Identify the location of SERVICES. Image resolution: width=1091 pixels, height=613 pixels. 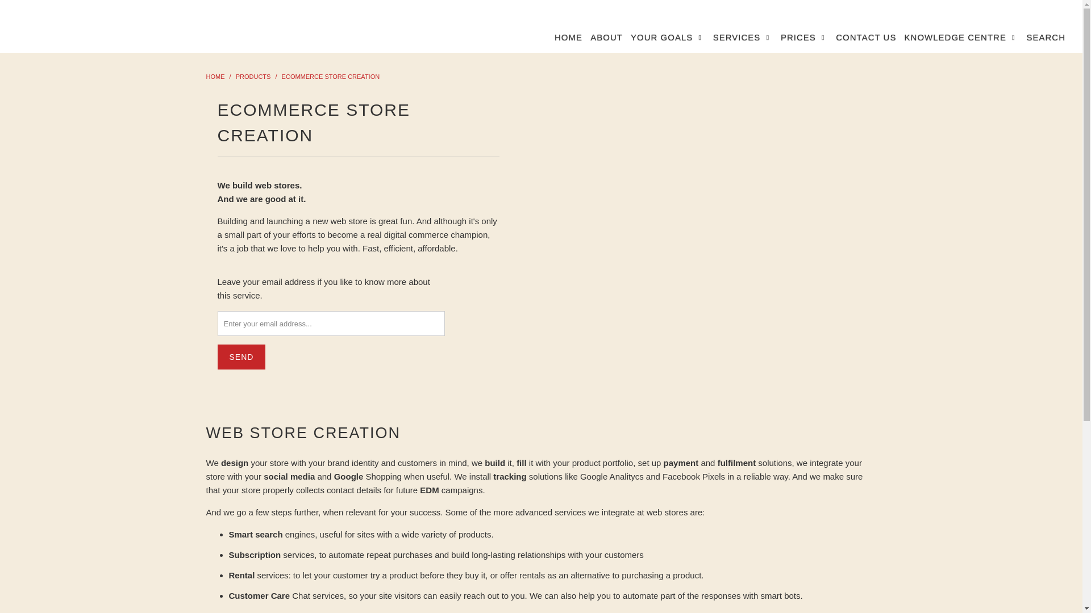
(743, 37).